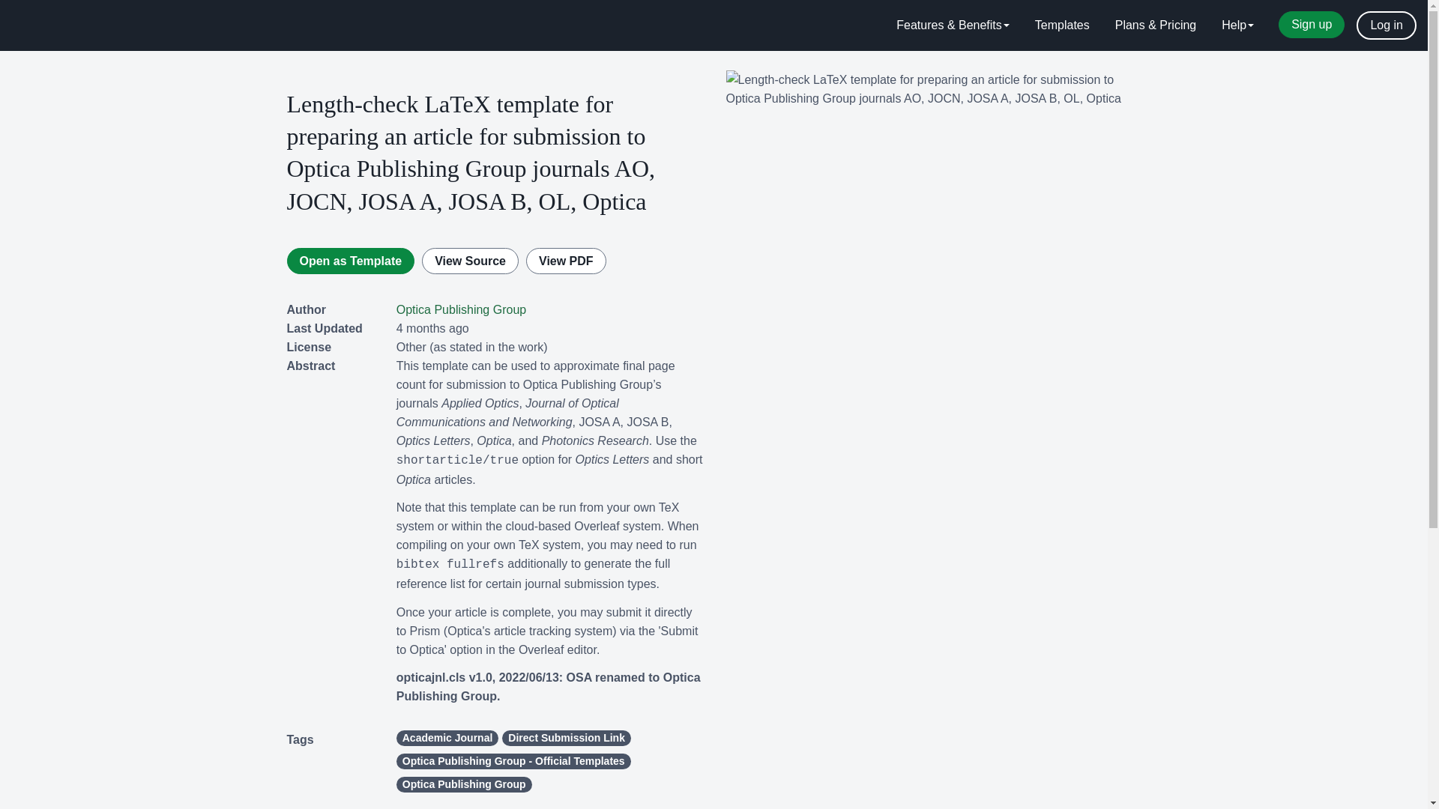 The width and height of the screenshot is (1439, 809). What do you see at coordinates (1387, 25) in the screenshot?
I see `Log in` at bounding box center [1387, 25].